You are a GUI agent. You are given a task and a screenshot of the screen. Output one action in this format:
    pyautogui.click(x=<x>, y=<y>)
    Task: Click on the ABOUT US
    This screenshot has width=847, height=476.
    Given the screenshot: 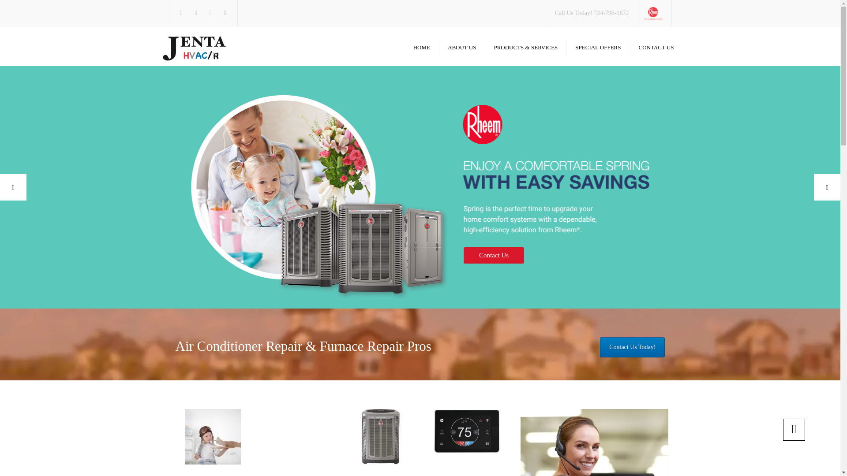 What is the action you would take?
    pyautogui.click(x=461, y=47)
    